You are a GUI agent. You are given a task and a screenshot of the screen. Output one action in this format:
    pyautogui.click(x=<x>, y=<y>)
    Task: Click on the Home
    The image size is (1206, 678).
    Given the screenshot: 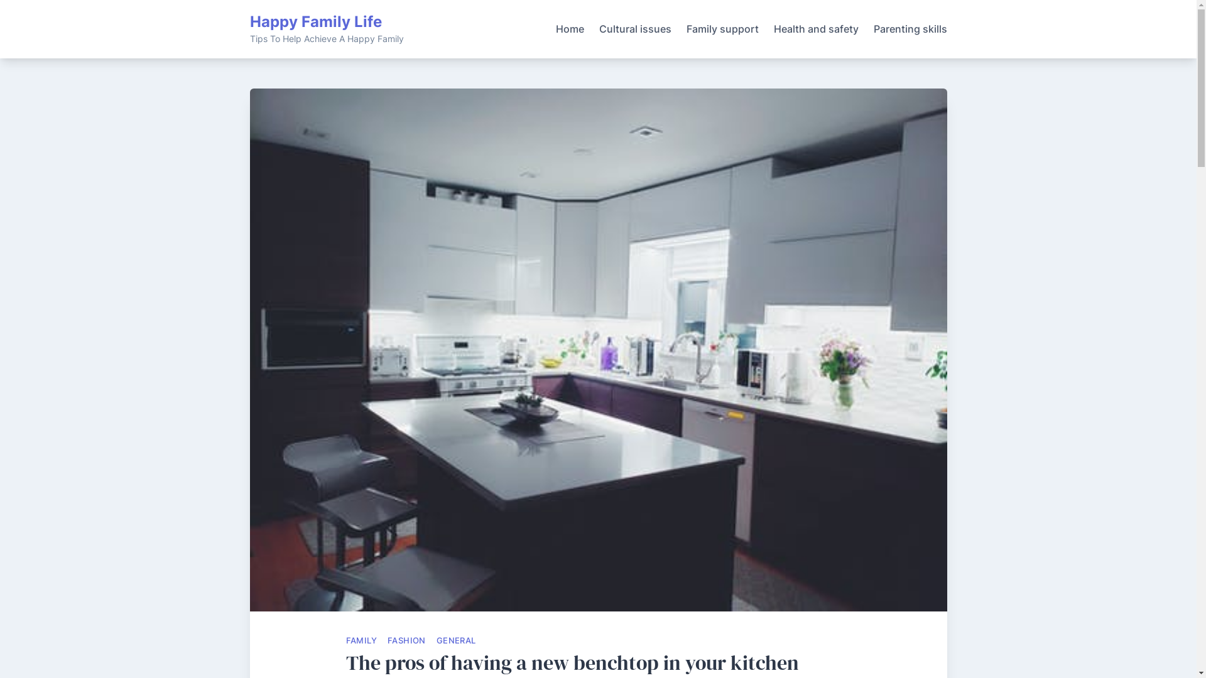 What is the action you would take?
    pyautogui.click(x=569, y=30)
    